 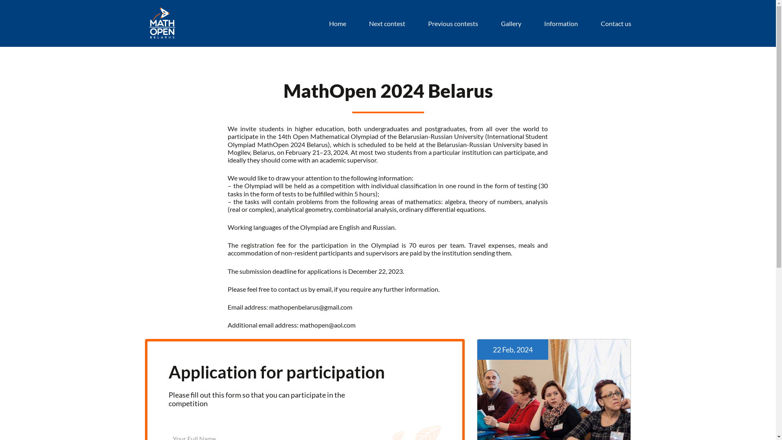 What do you see at coordinates (511, 24) in the screenshot?
I see `Gallery` at bounding box center [511, 24].